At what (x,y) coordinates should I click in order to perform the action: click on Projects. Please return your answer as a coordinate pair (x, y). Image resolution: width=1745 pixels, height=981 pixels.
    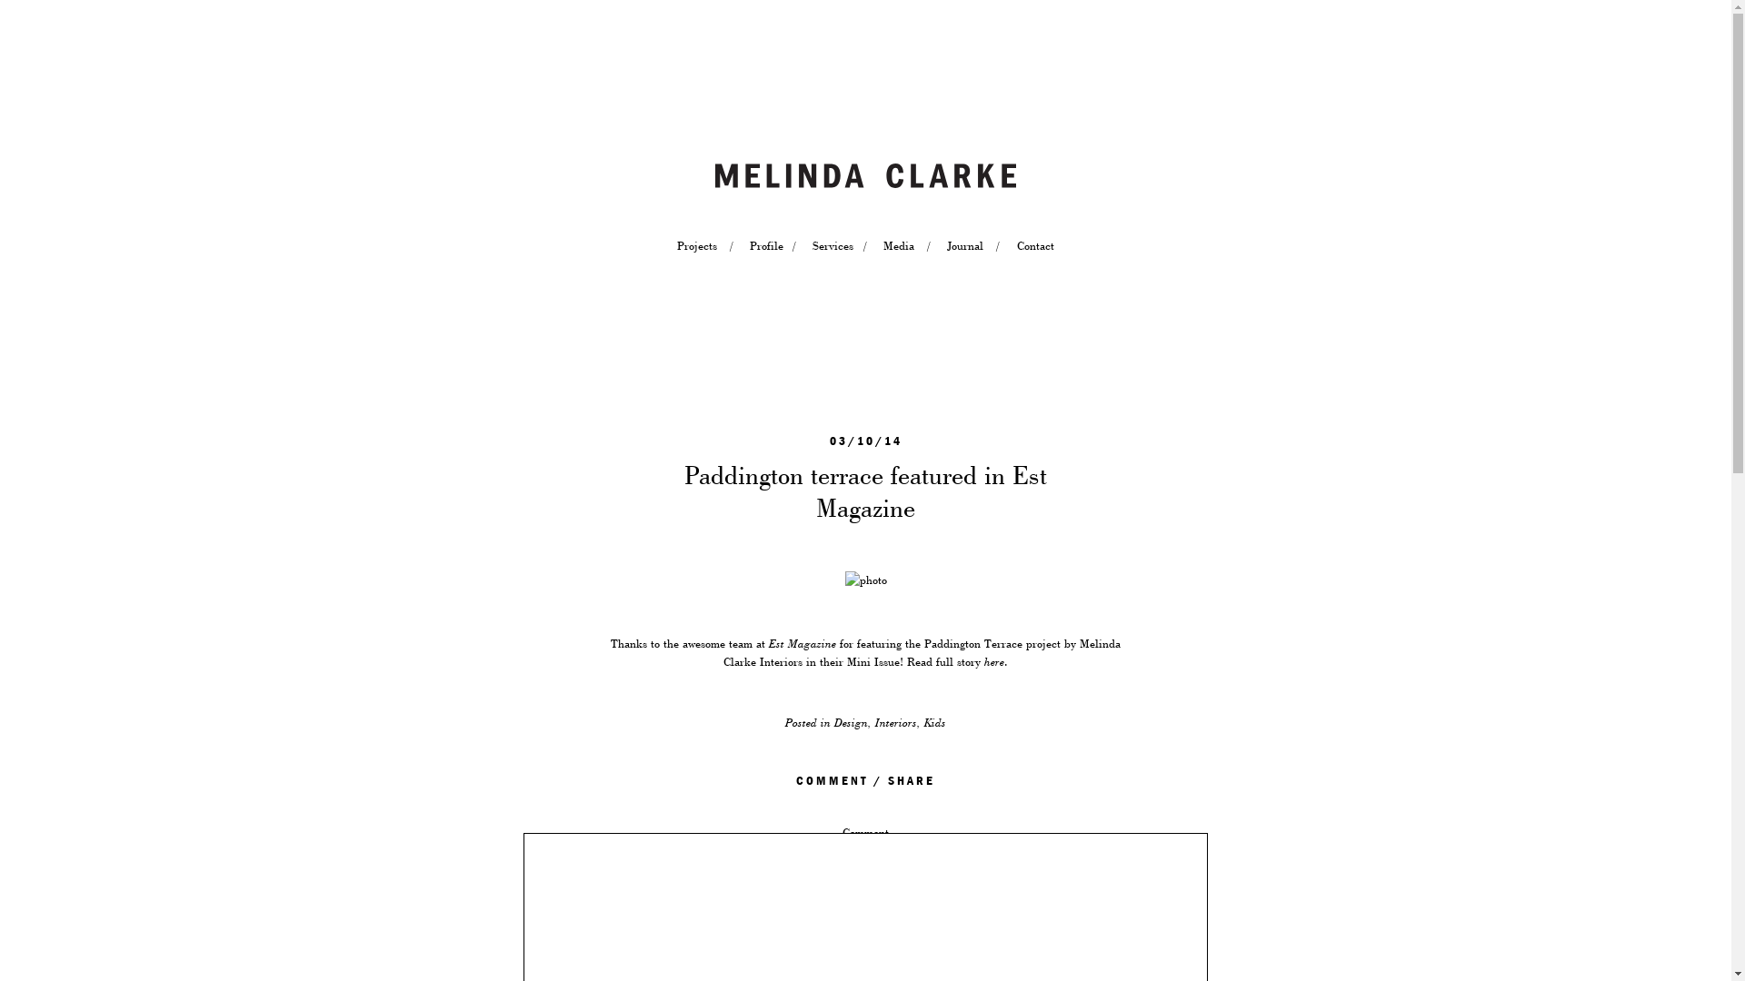
    Looking at the image, I should click on (697, 246).